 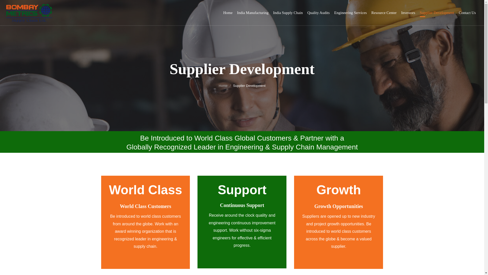 I want to click on Resource Center, so click(x=384, y=13).